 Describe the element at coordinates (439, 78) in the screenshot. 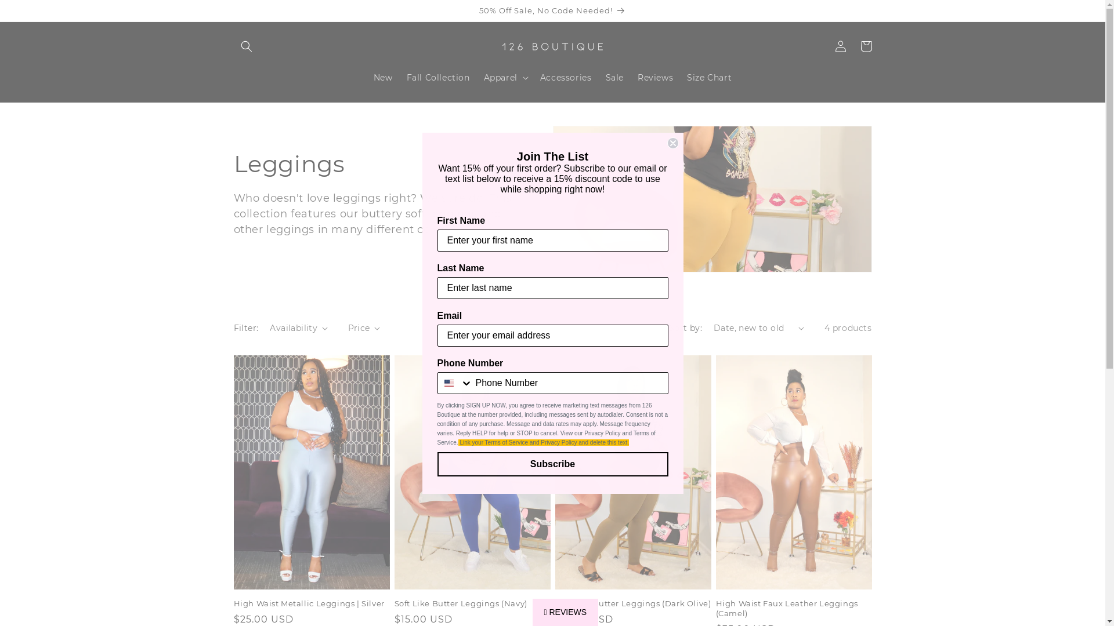

I see `Fall Collection` at that location.